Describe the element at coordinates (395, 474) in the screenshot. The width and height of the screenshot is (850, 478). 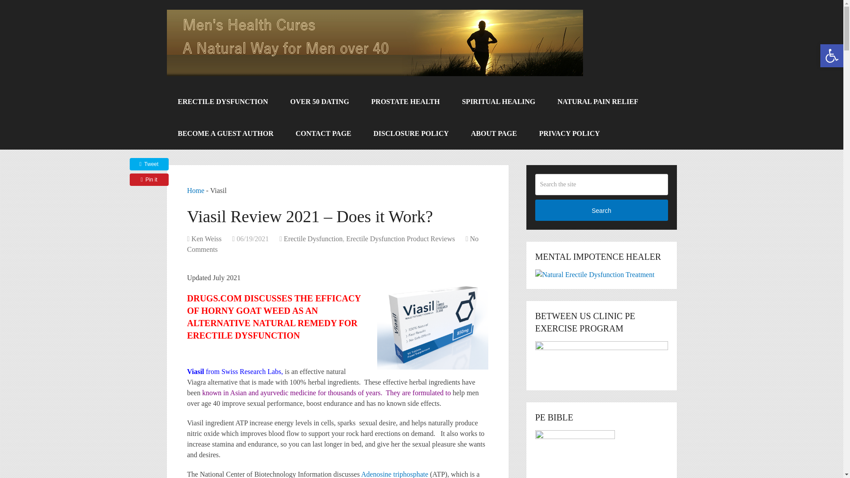
I see `Adenosine triphosphate` at that location.